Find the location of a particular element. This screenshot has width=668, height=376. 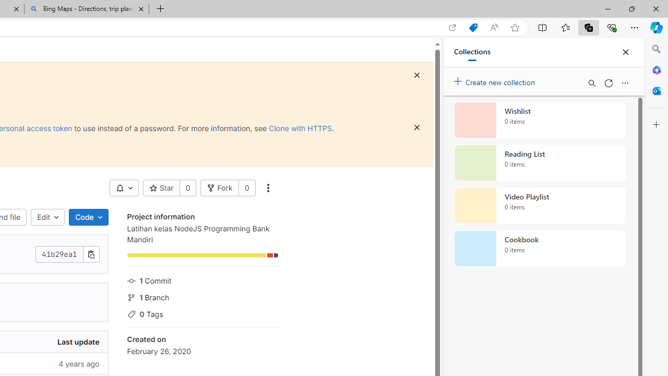

Settings and more (Alt+F) is located at coordinates (635, 27).